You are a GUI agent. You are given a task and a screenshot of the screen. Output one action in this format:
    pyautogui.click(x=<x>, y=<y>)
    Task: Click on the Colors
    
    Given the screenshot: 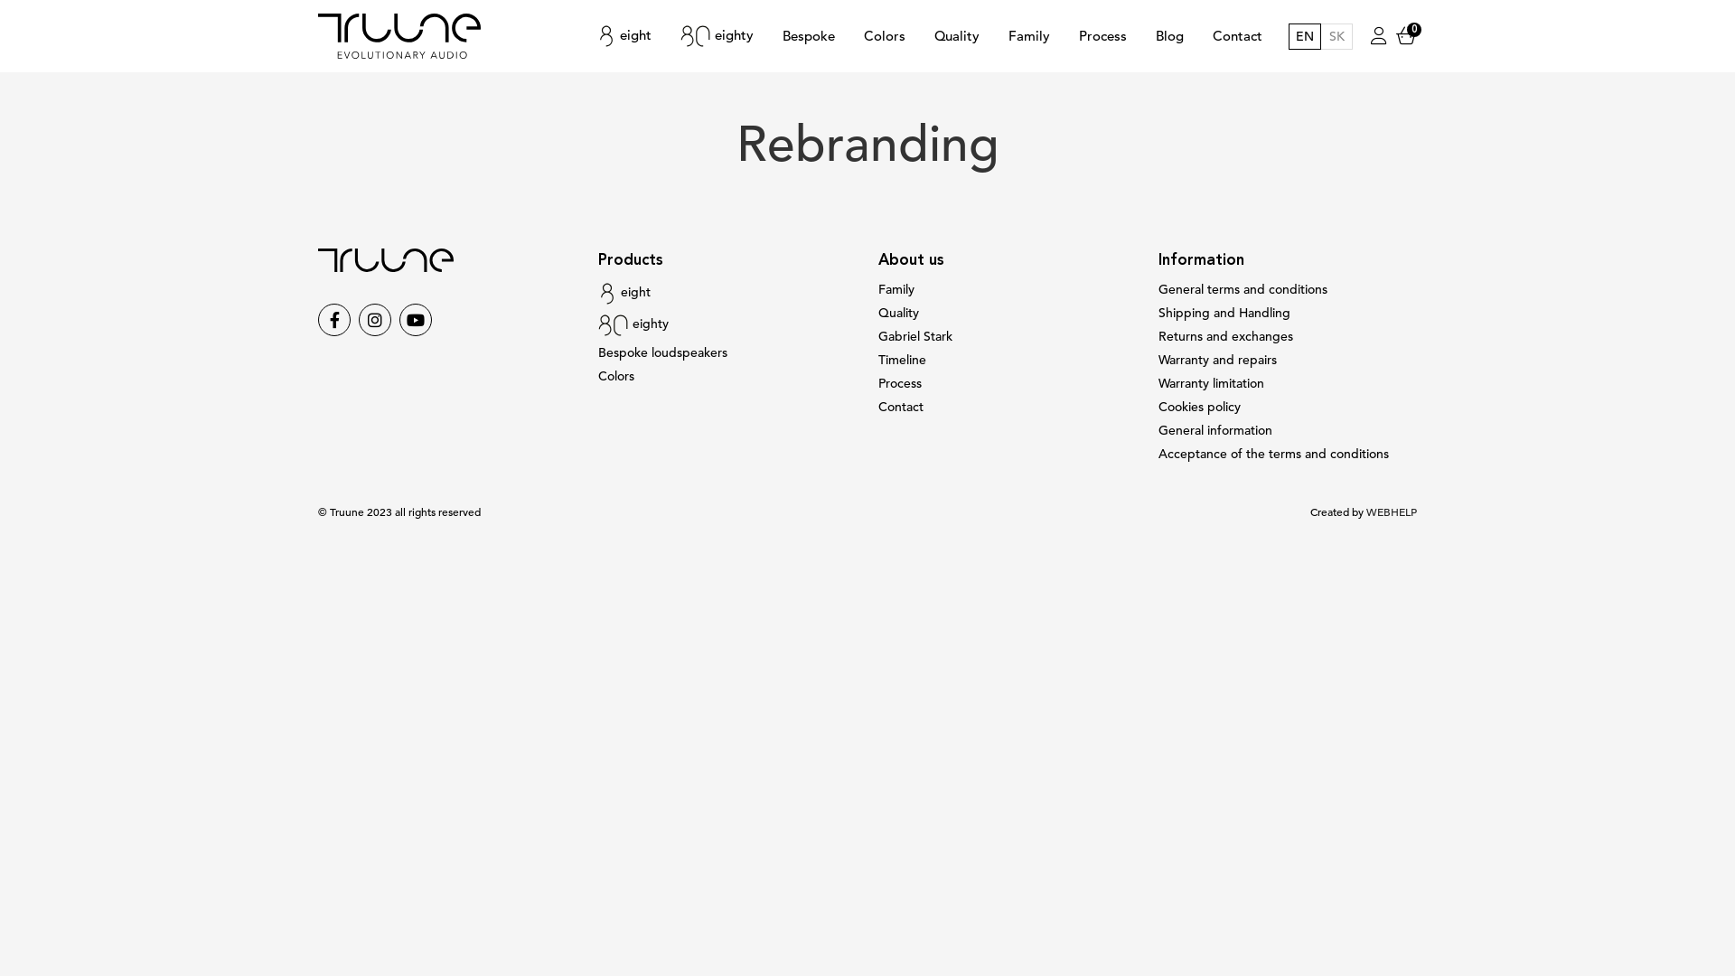 What is the action you would take?
    pyautogui.click(x=616, y=376)
    